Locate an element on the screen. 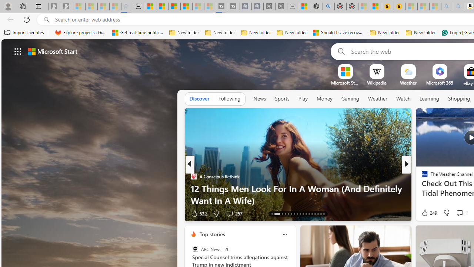 The width and height of the screenshot is (474, 267). View comments 26 Comment is located at coordinates (461, 213).